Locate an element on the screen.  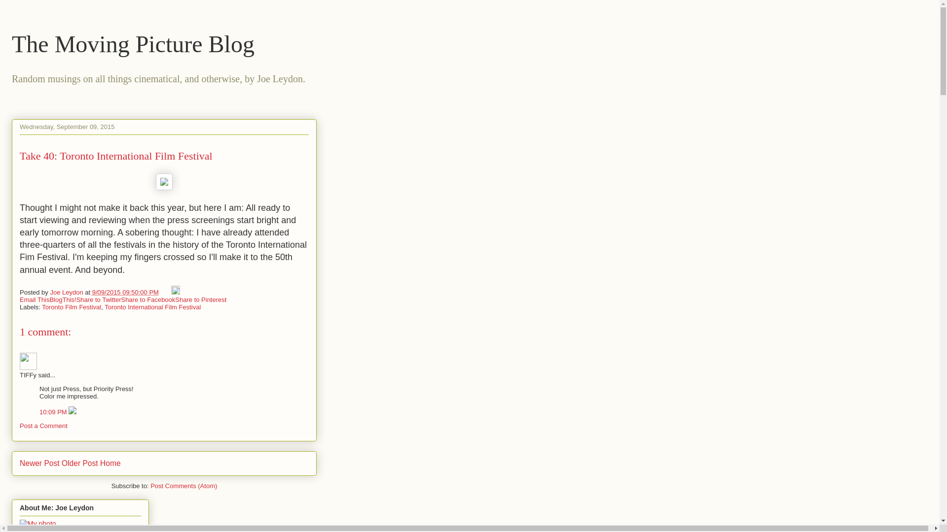
comment permalink is located at coordinates (54, 412).